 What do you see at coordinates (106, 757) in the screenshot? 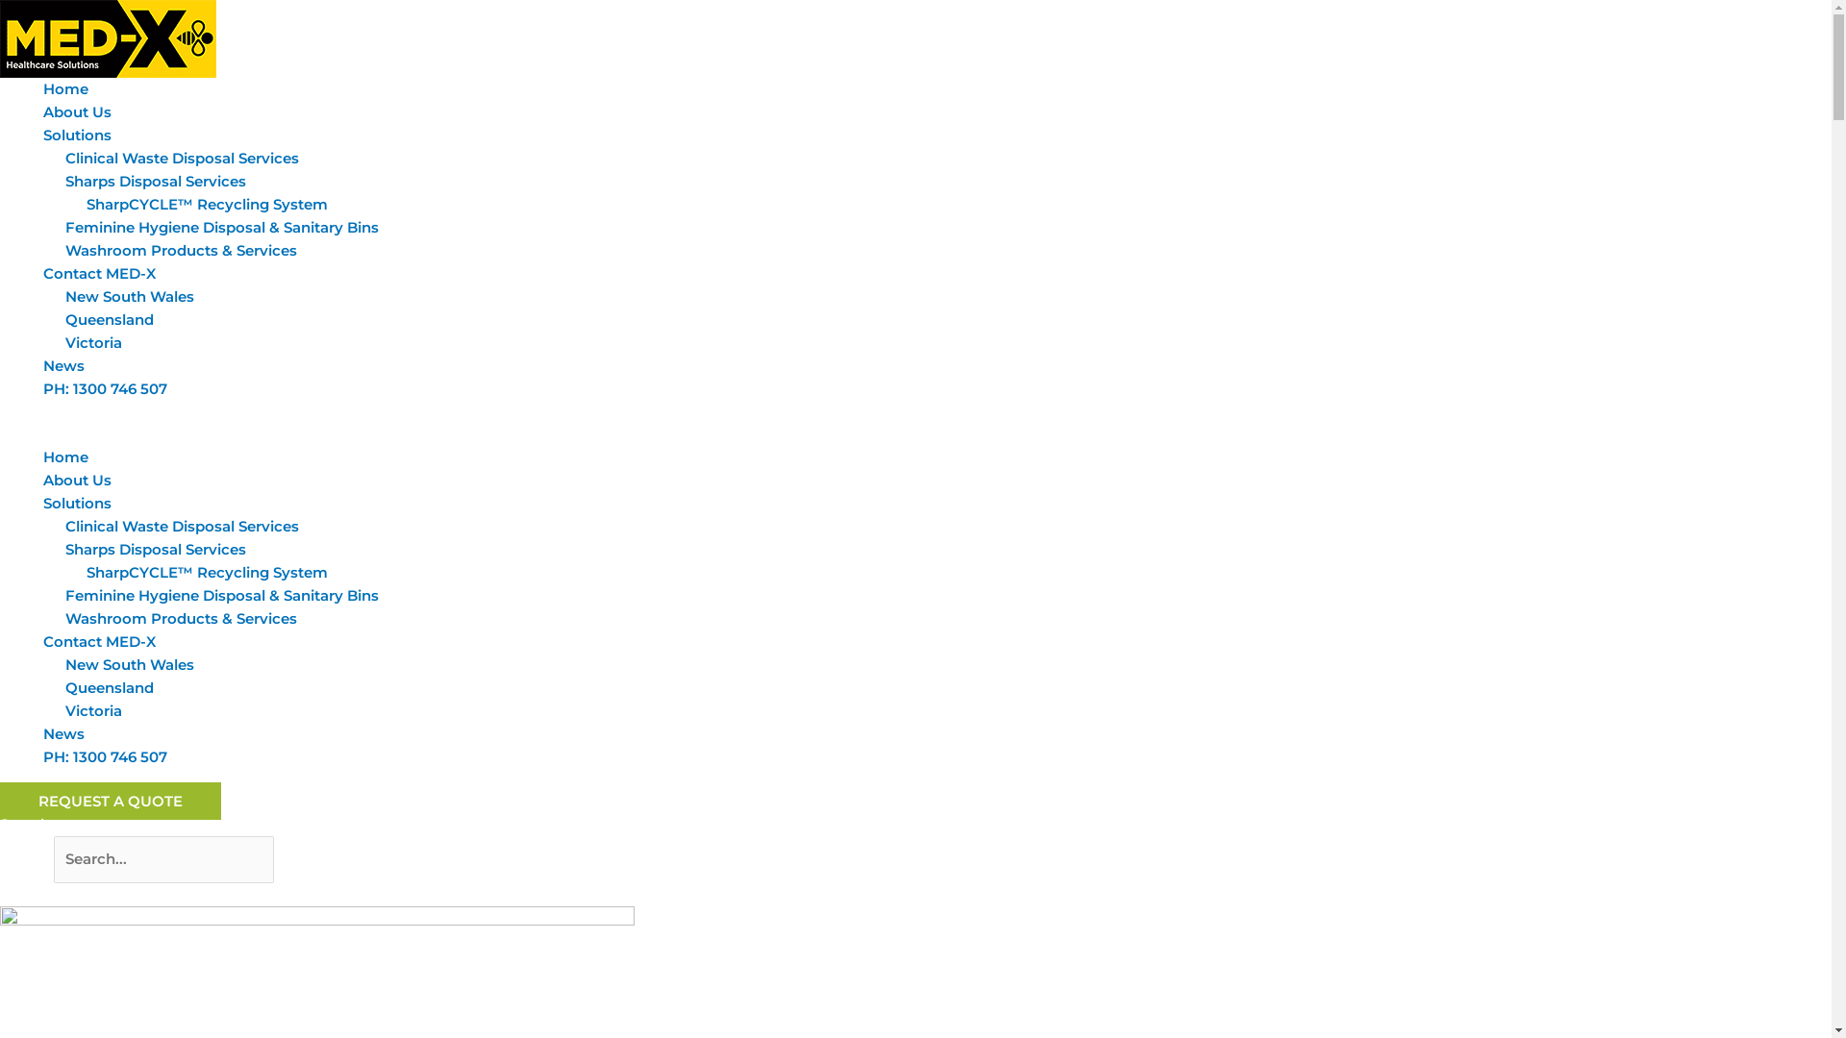
I see `PH: 1300 746 507` at bounding box center [106, 757].